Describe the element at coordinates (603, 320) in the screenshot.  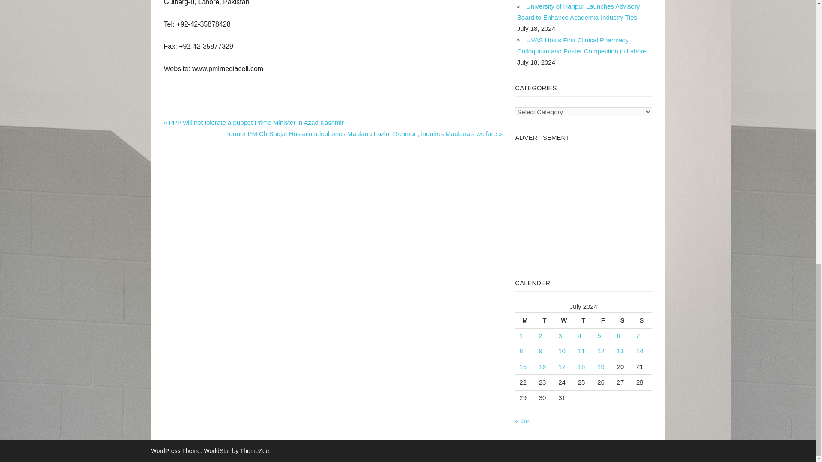
I see `Friday` at that location.